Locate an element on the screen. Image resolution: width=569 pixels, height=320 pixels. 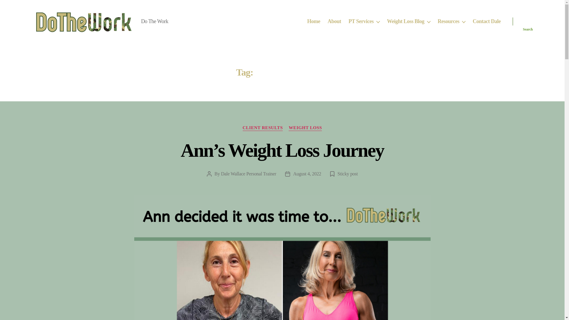
Resources is located at coordinates (451, 21).